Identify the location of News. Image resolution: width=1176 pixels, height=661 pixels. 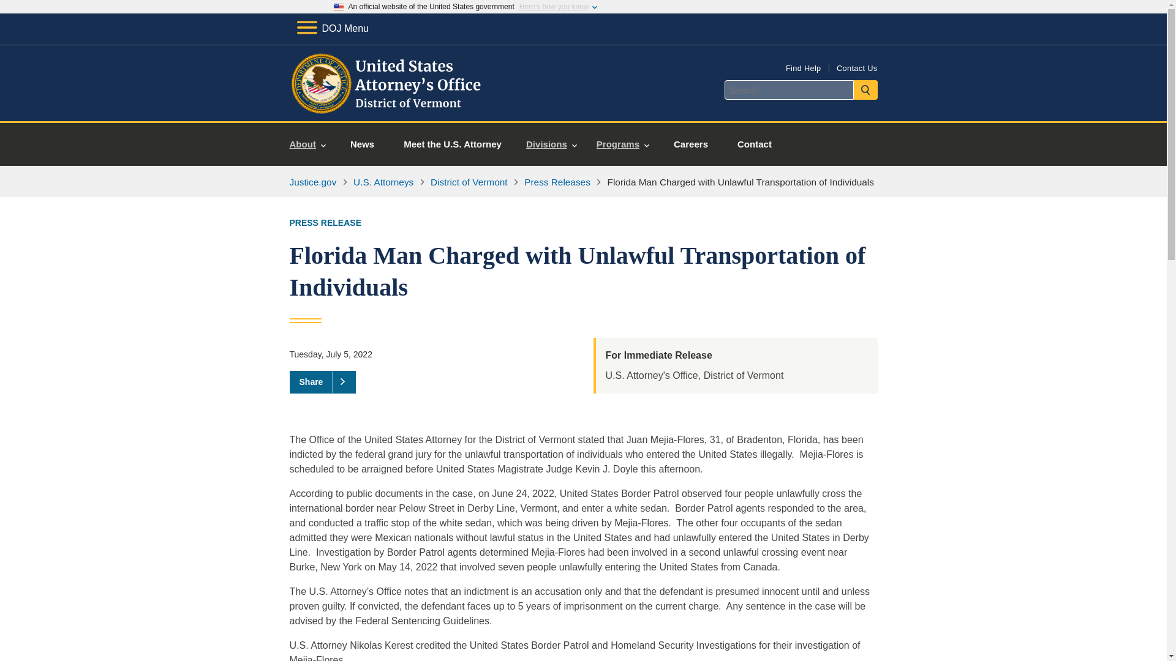
(362, 144).